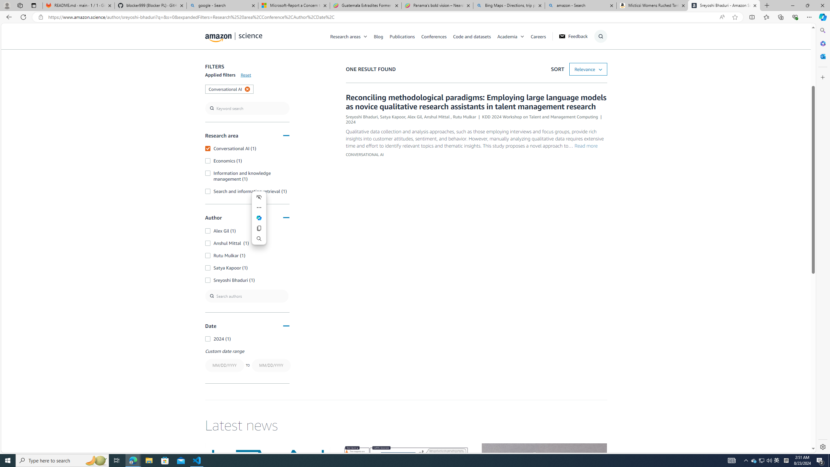  Describe the element at coordinates (406, 478) in the screenshot. I see `CAMML 16x9.png` at that location.